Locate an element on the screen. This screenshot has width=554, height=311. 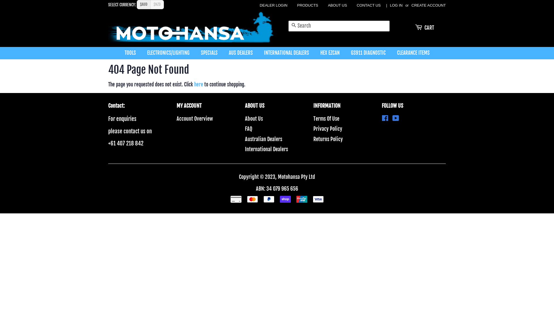
Motohansa Pty Ltd is located at coordinates (297, 177).